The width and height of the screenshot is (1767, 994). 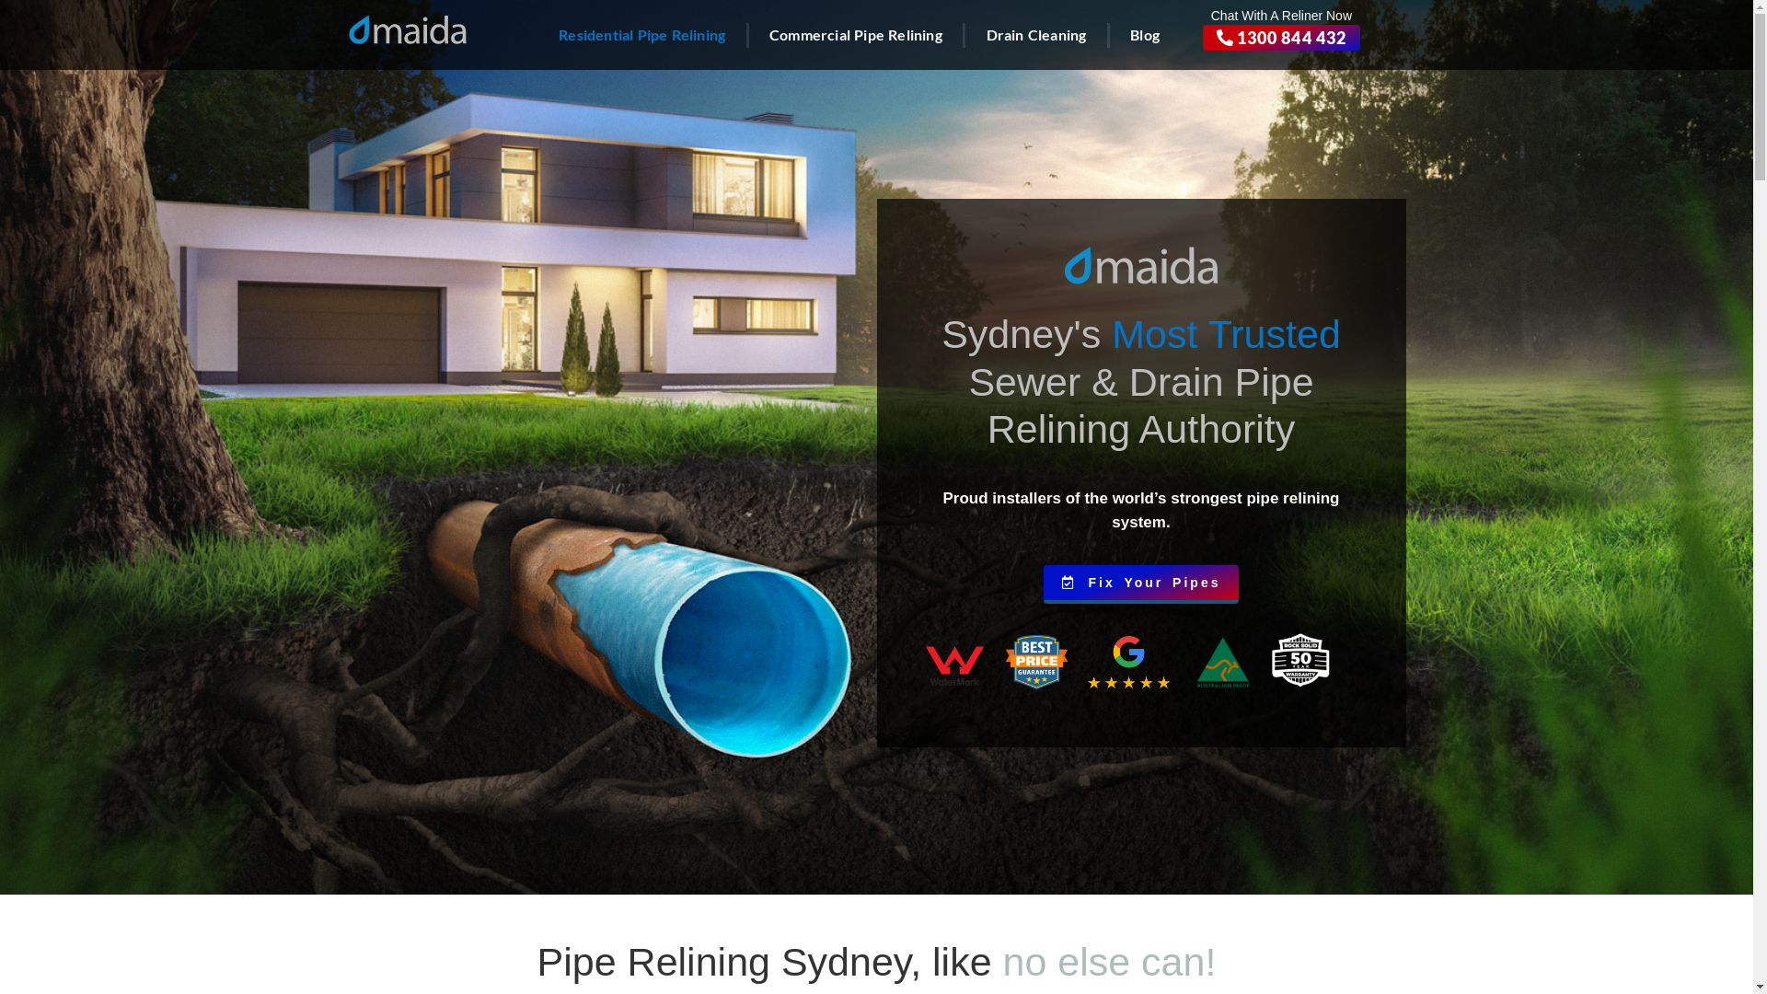 What do you see at coordinates (1141, 584) in the screenshot?
I see `Fix Your Pipes` at bounding box center [1141, 584].